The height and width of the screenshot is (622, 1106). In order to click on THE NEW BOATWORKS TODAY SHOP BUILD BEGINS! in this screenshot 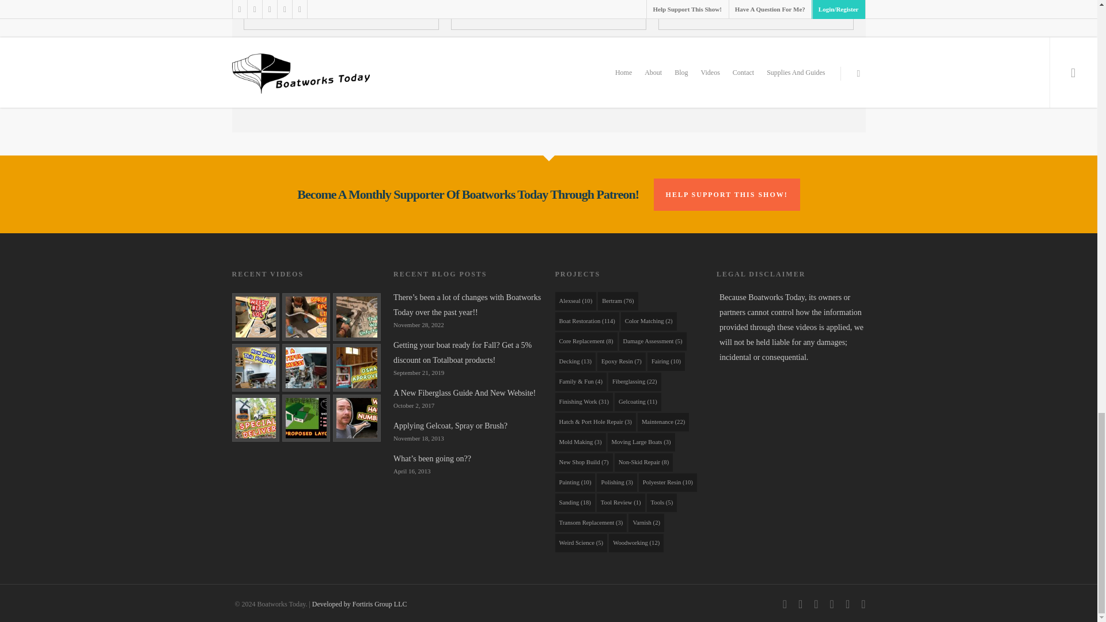, I will do `click(255, 418)`.